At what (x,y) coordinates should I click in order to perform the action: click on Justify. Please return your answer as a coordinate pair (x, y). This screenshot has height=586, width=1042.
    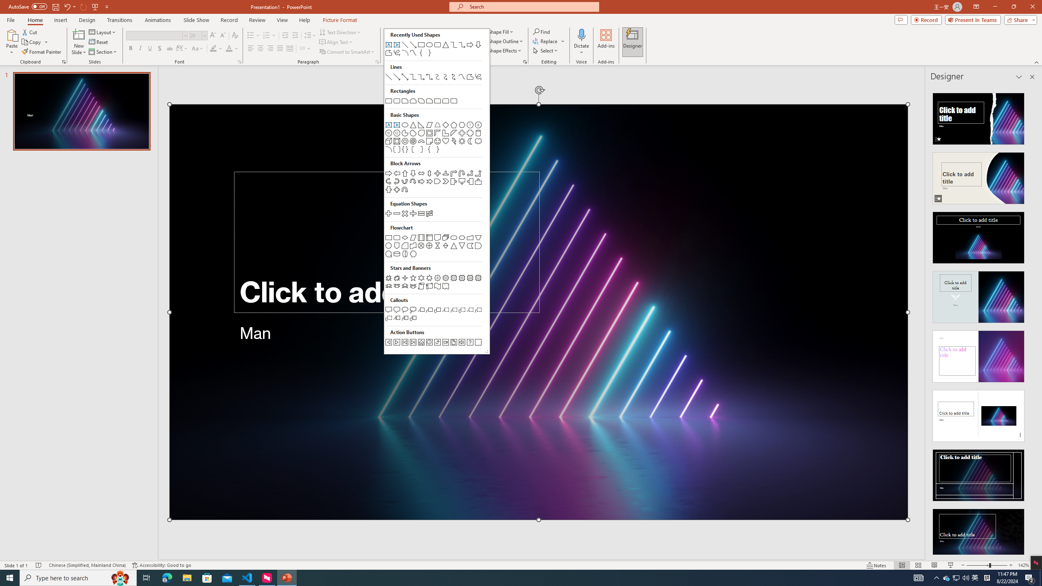
    Looking at the image, I should click on (1037, 565).